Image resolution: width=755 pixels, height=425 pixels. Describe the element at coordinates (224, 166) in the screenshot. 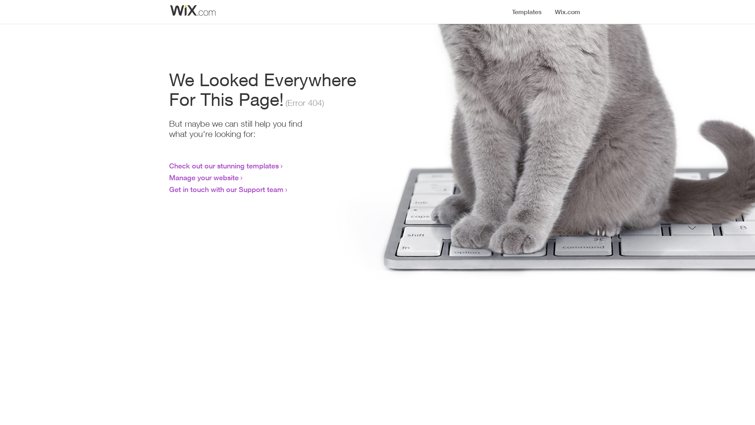

I see `Check out our stunning templates` at that location.